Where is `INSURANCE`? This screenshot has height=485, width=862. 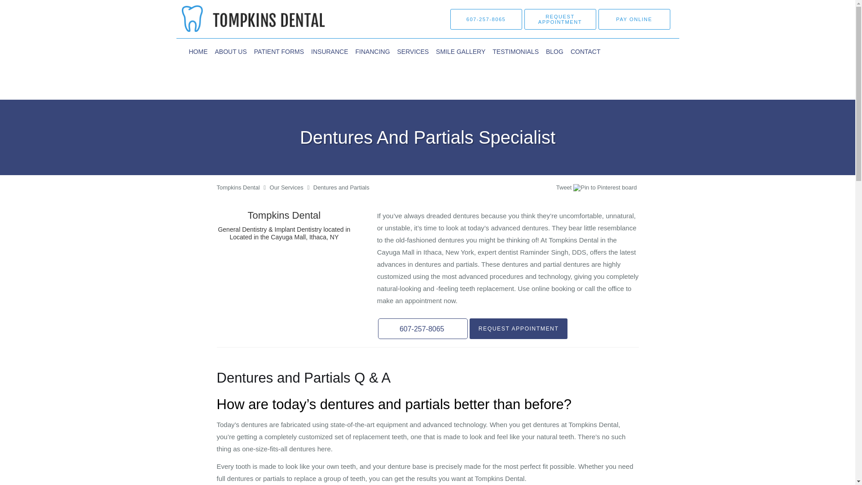 INSURANCE is located at coordinates (330, 51).